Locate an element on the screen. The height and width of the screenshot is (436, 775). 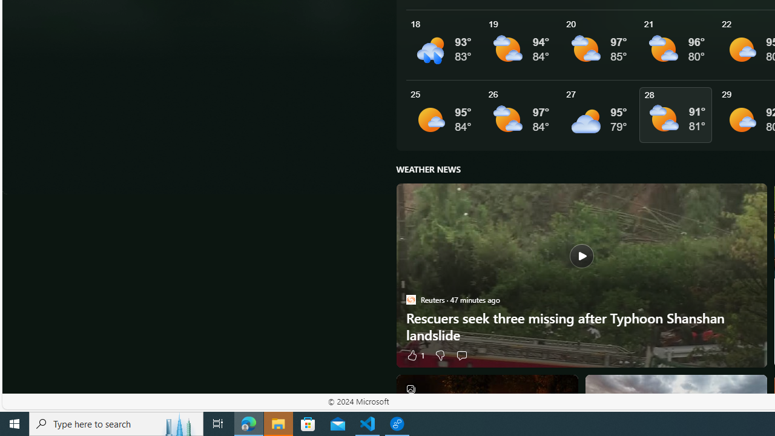
1 Like is located at coordinates (415, 355).